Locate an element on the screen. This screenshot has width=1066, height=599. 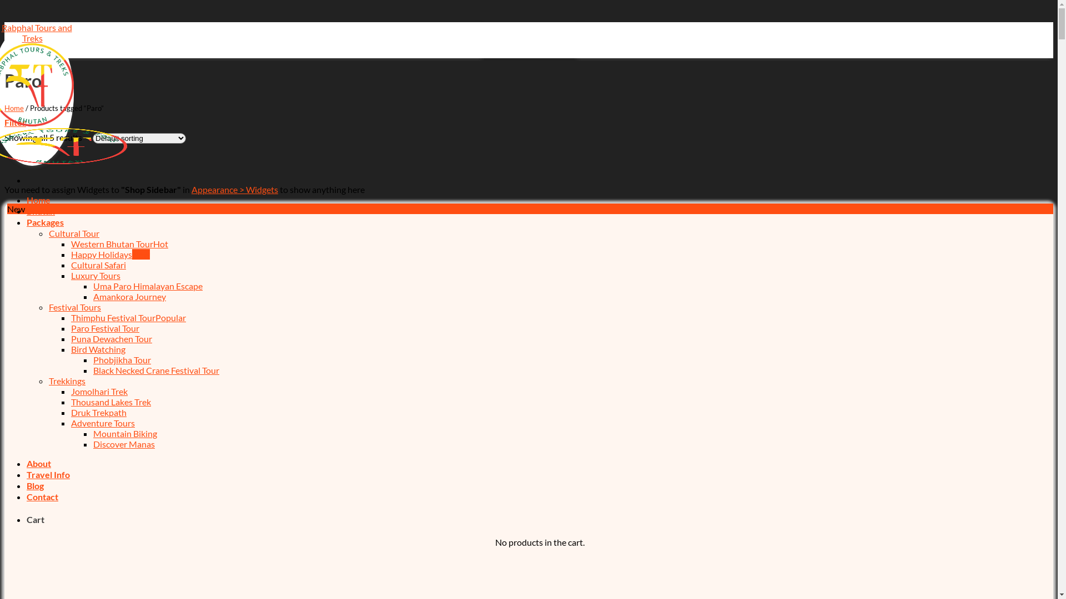
Jomolhari Trek is located at coordinates (99, 392).